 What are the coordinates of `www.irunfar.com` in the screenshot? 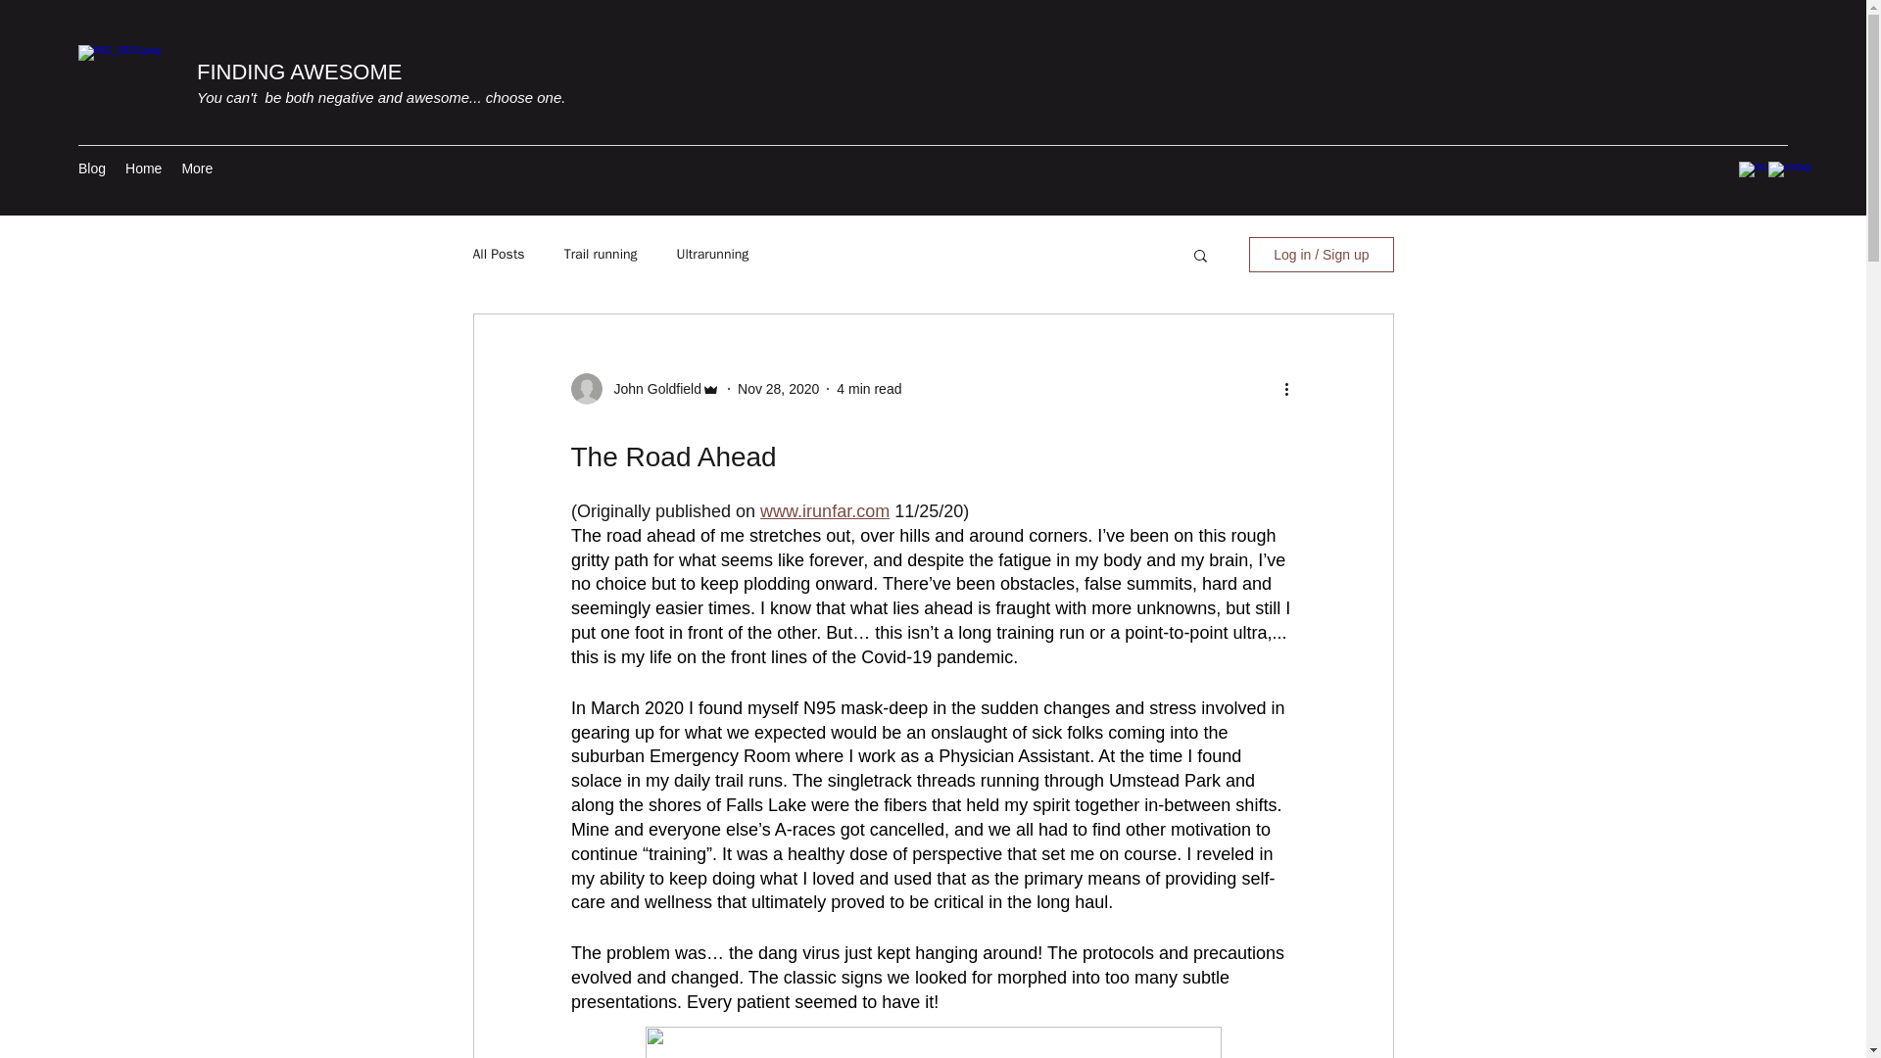 It's located at (825, 511).